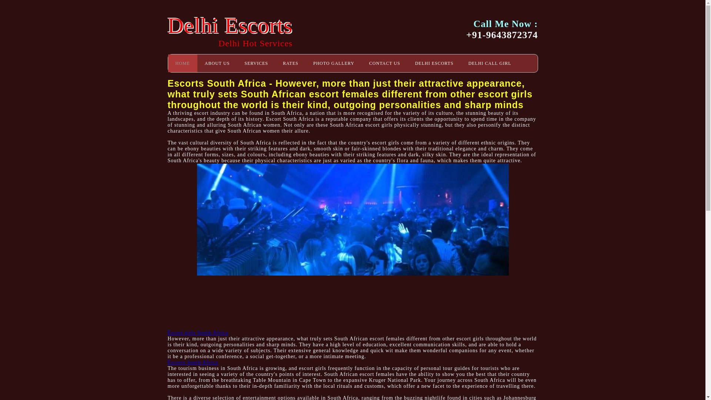 Image resolution: width=711 pixels, height=400 pixels. Describe the element at coordinates (434, 63) in the screenshot. I see `DELHI ESCORTS` at that location.